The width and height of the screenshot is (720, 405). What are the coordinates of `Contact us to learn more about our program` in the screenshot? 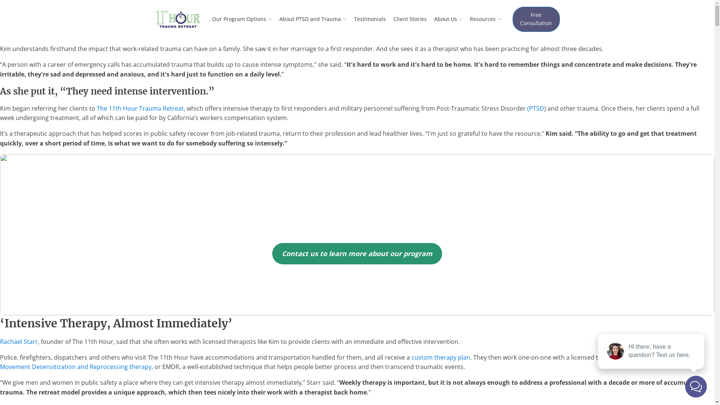 It's located at (357, 253).